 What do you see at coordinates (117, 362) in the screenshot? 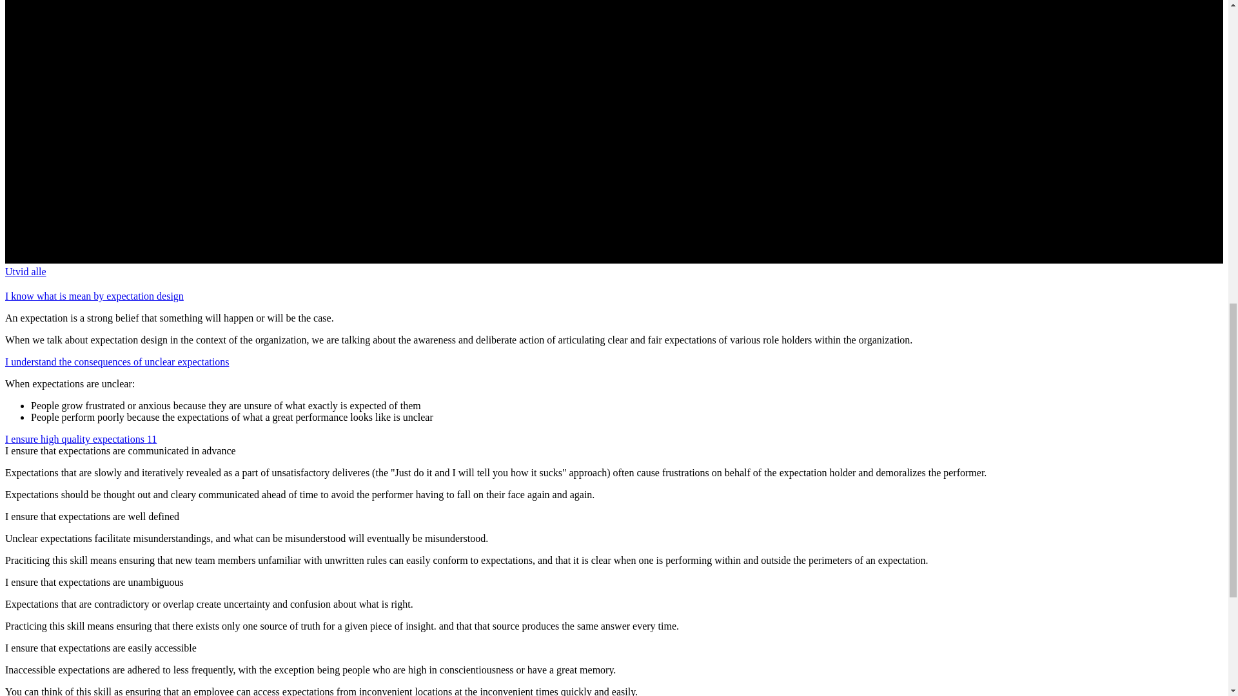
I see `I understand the consequences of unclear expectations` at bounding box center [117, 362].